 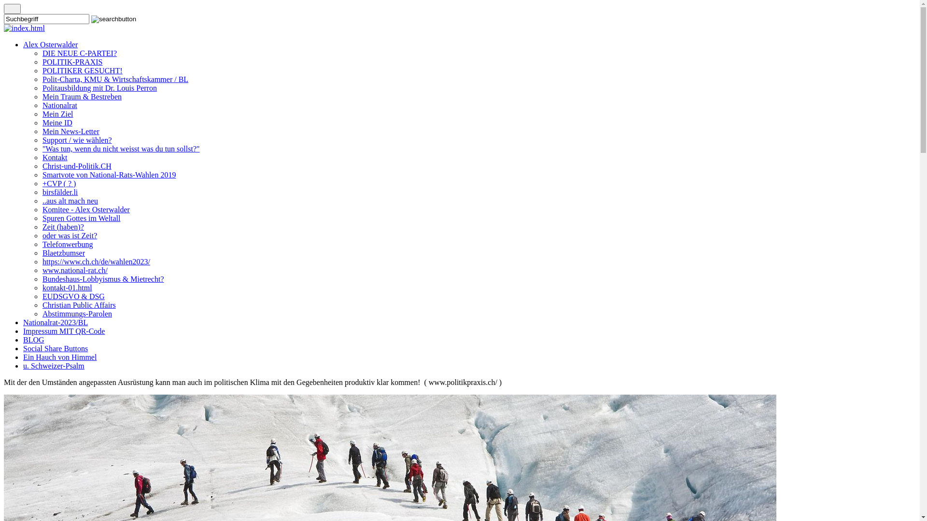 What do you see at coordinates (82, 96) in the screenshot?
I see `Mein Traum & Bestreben` at bounding box center [82, 96].